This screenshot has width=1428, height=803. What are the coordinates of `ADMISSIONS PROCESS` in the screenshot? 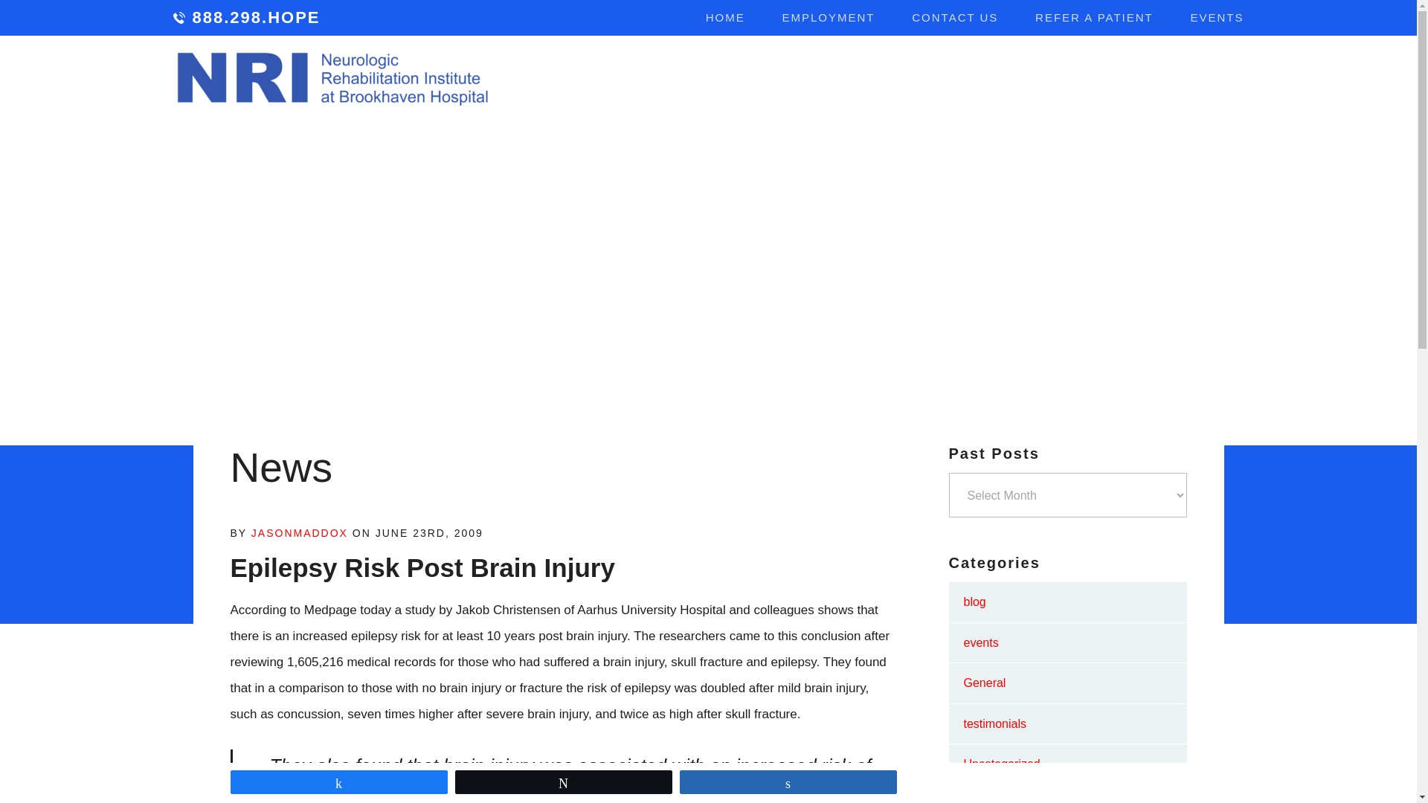 It's located at (1113, 79).